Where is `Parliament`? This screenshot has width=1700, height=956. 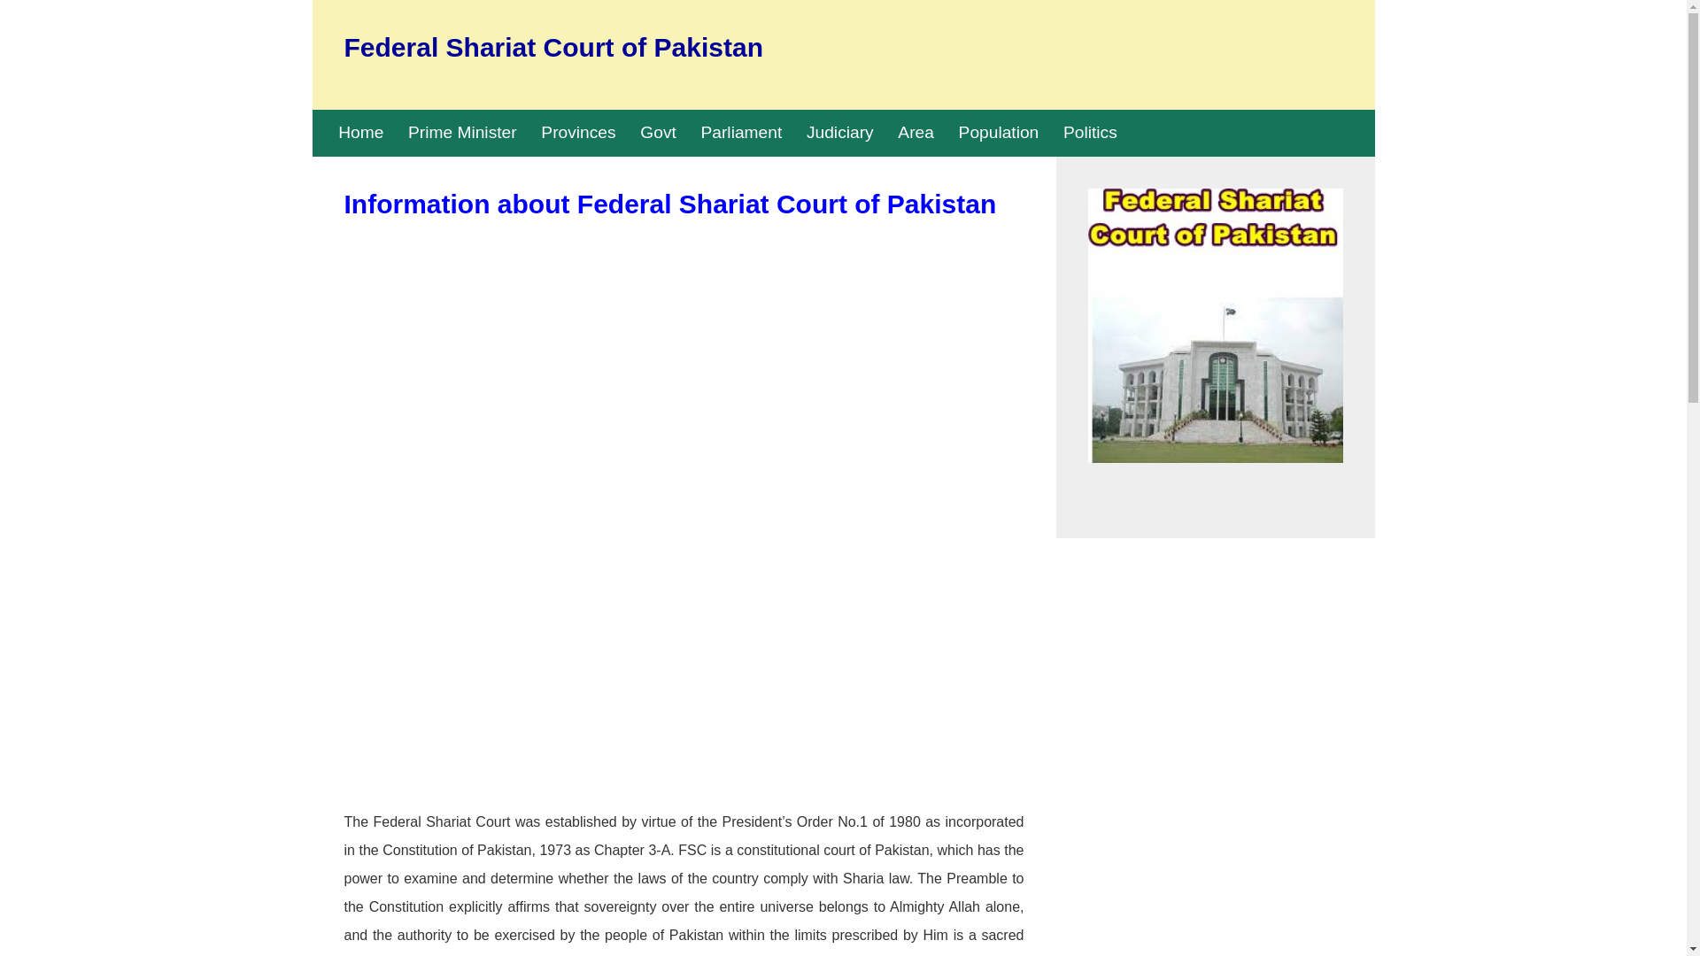
Parliament is located at coordinates (741, 132).